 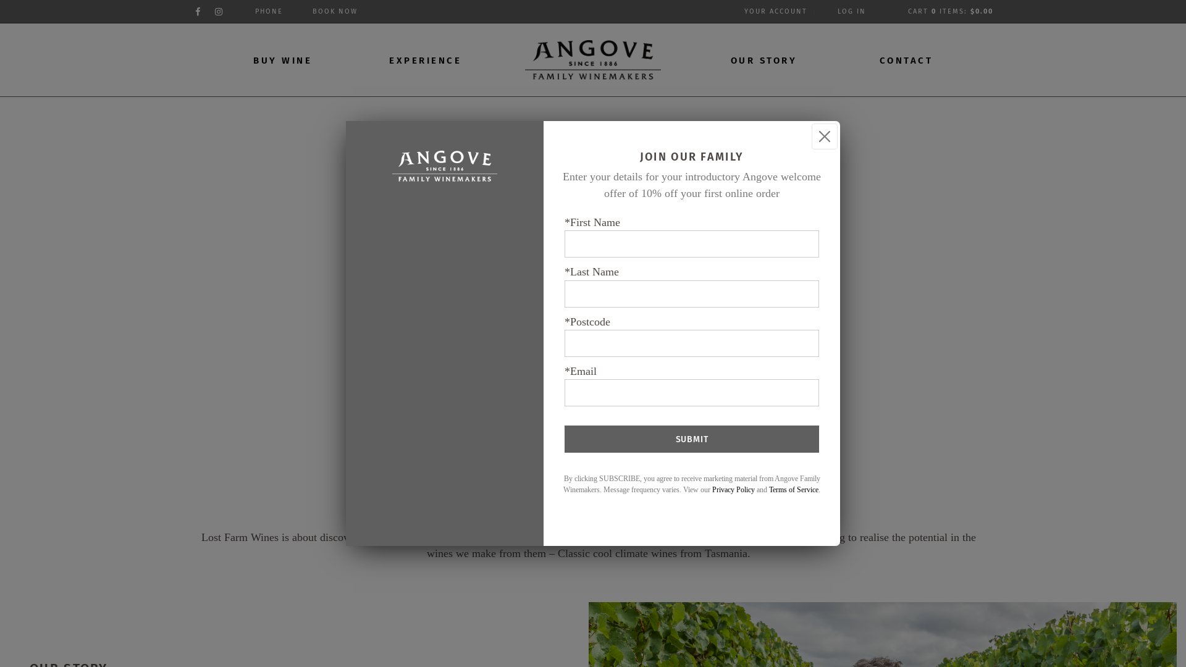 I want to click on EXPERIENCE, so click(x=425, y=61).